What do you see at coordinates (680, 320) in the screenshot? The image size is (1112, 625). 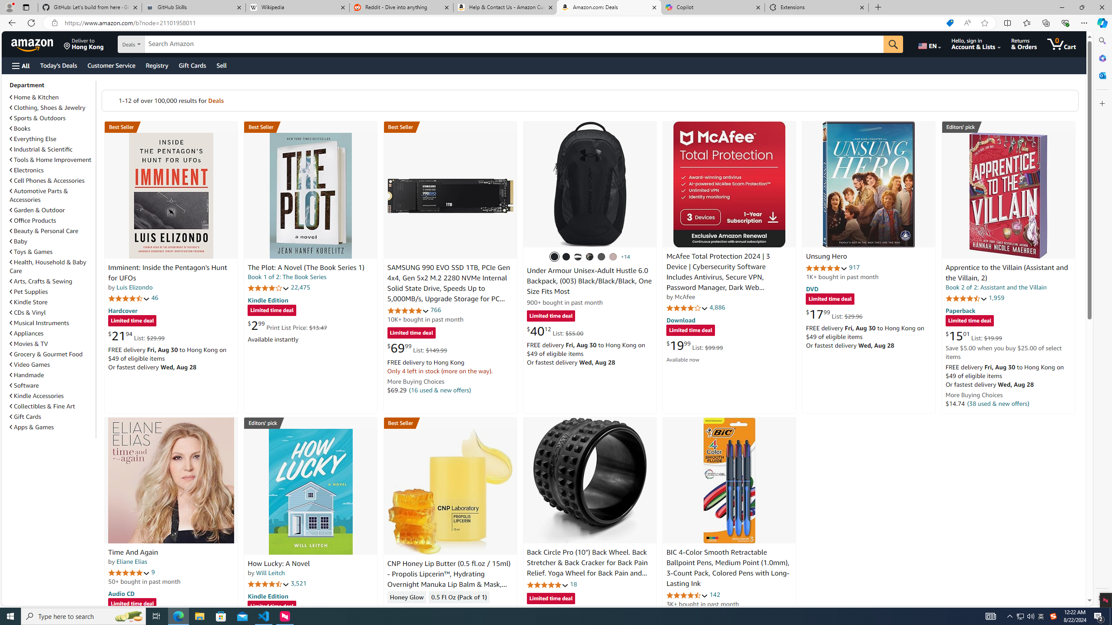 I see `Download` at bounding box center [680, 320].